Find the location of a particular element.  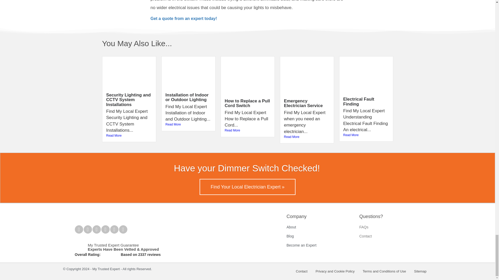

Read More is located at coordinates (188, 124).